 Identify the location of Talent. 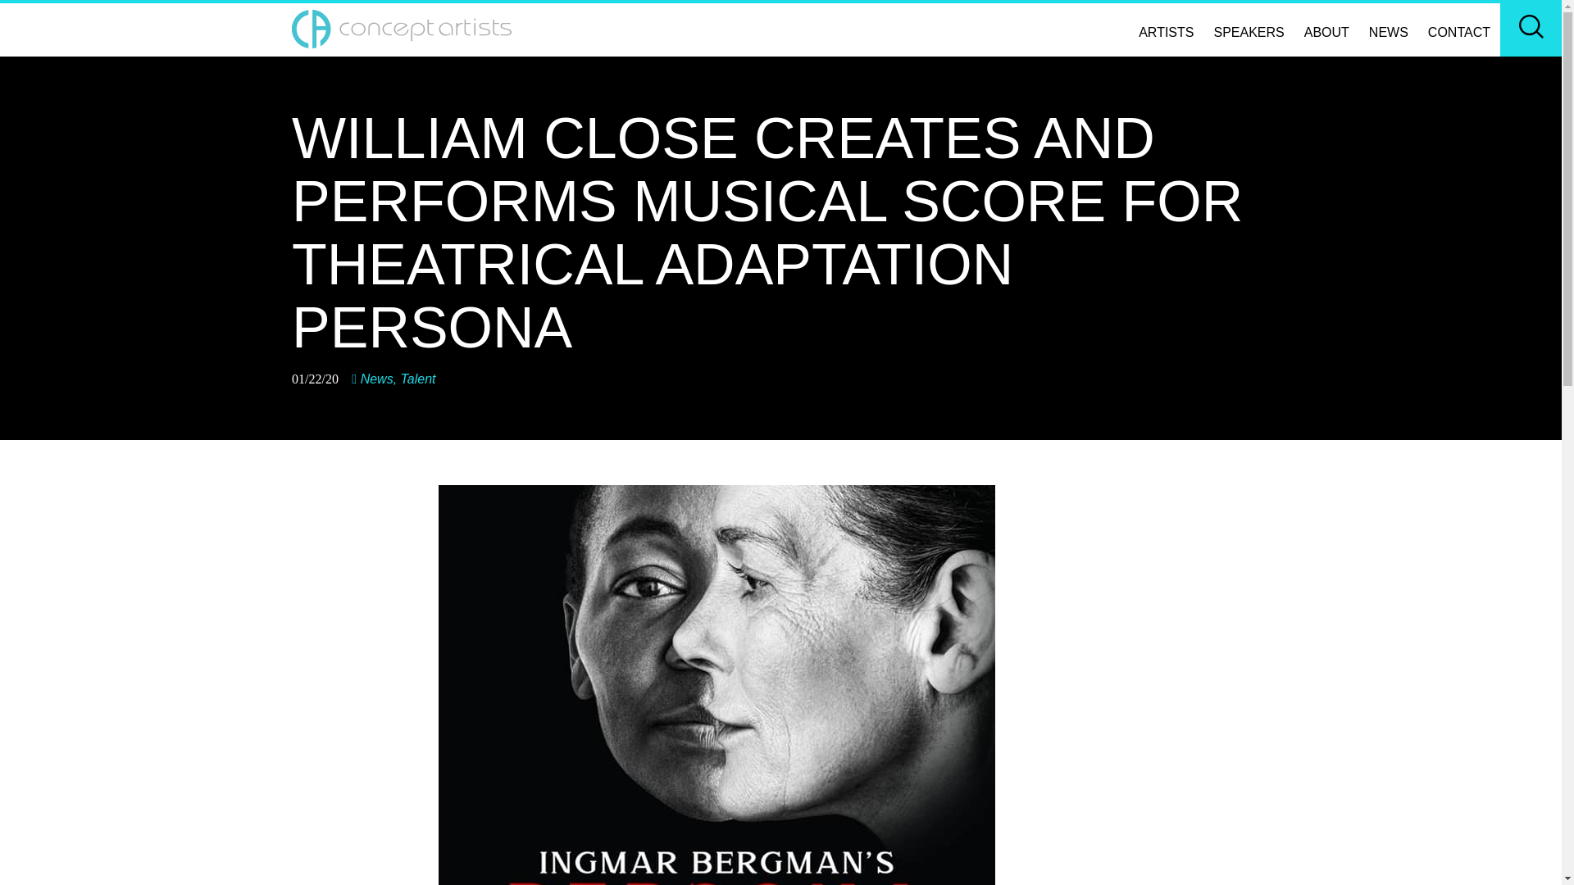
(418, 379).